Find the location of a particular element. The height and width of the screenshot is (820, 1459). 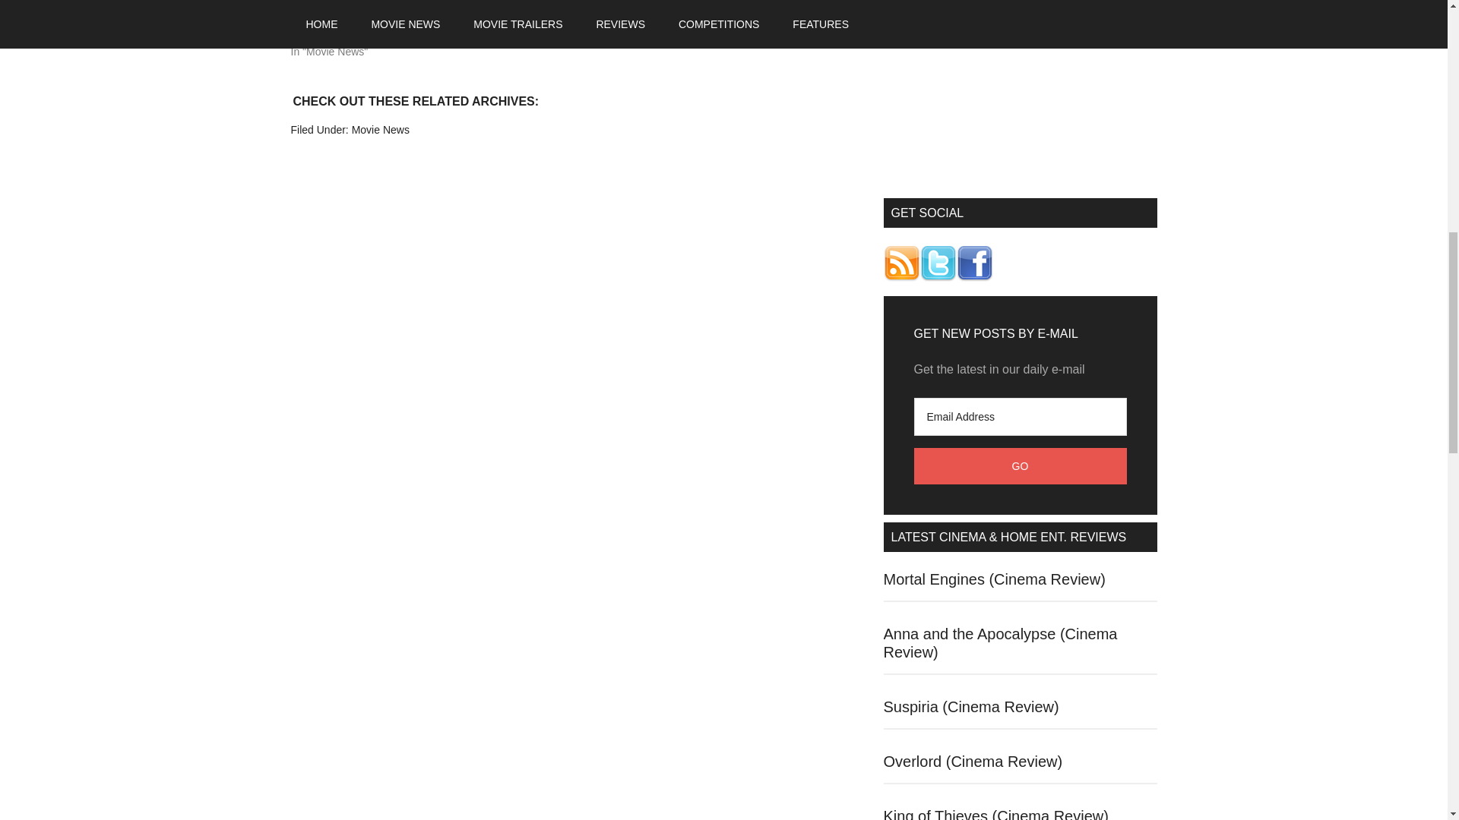

Go is located at coordinates (1020, 466).